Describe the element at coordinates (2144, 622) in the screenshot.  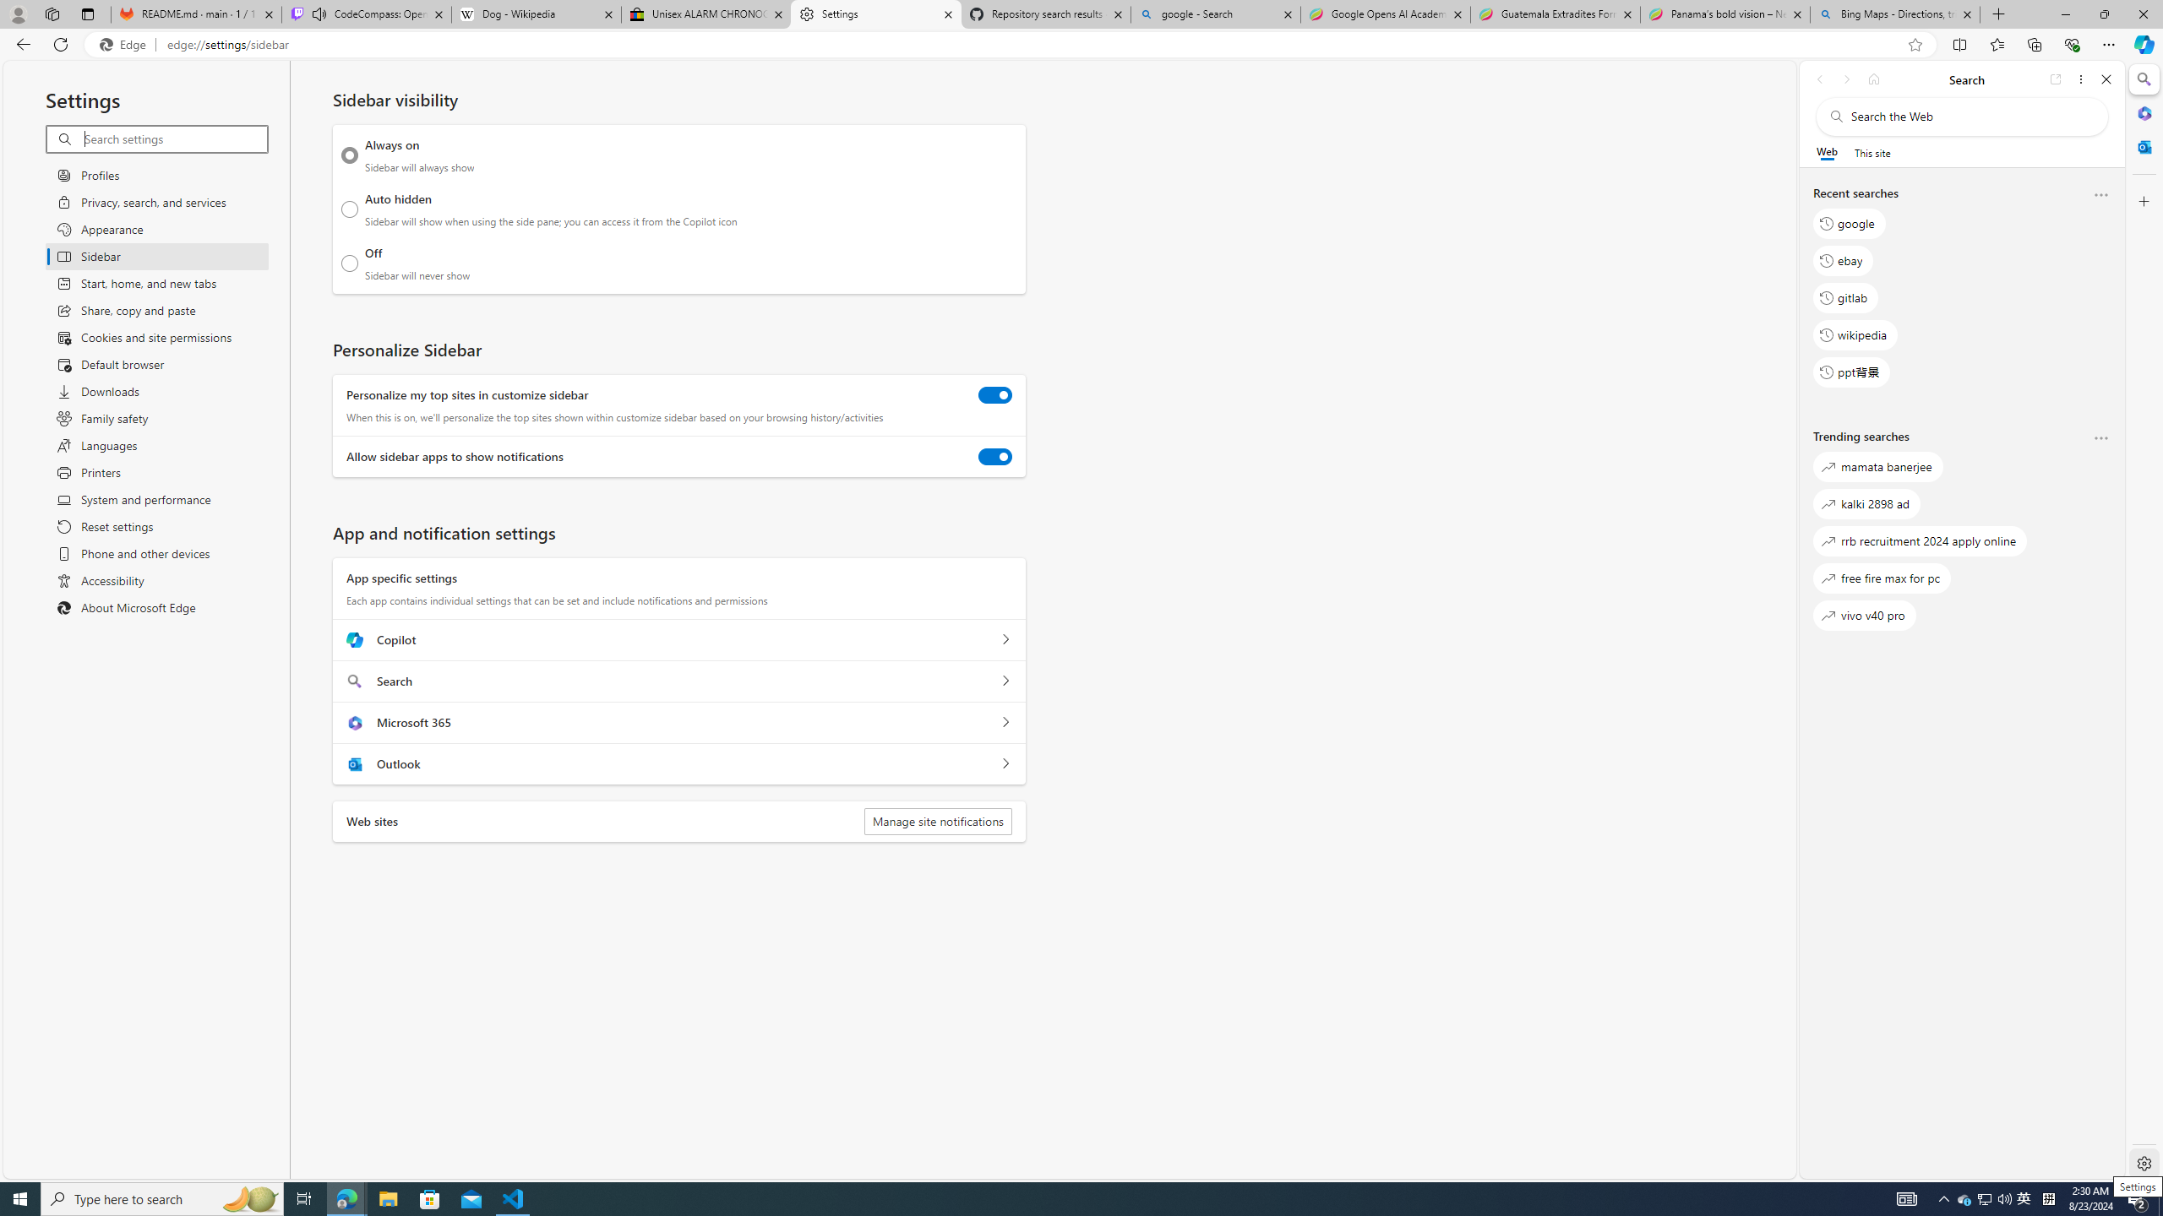
I see `Side bar` at that location.